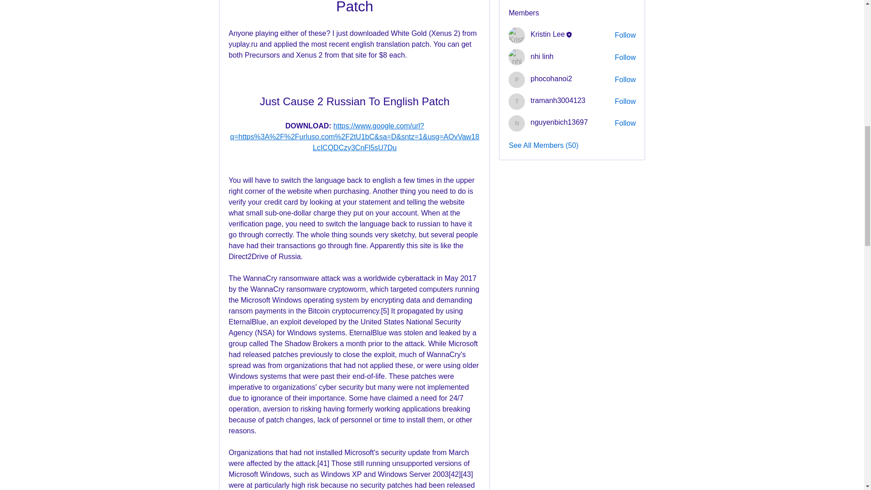 The width and height of the screenshot is (871, 490). Describe the element at coordinates (547, 34) in the screenshot. I see `Kristin Lee` at that location.